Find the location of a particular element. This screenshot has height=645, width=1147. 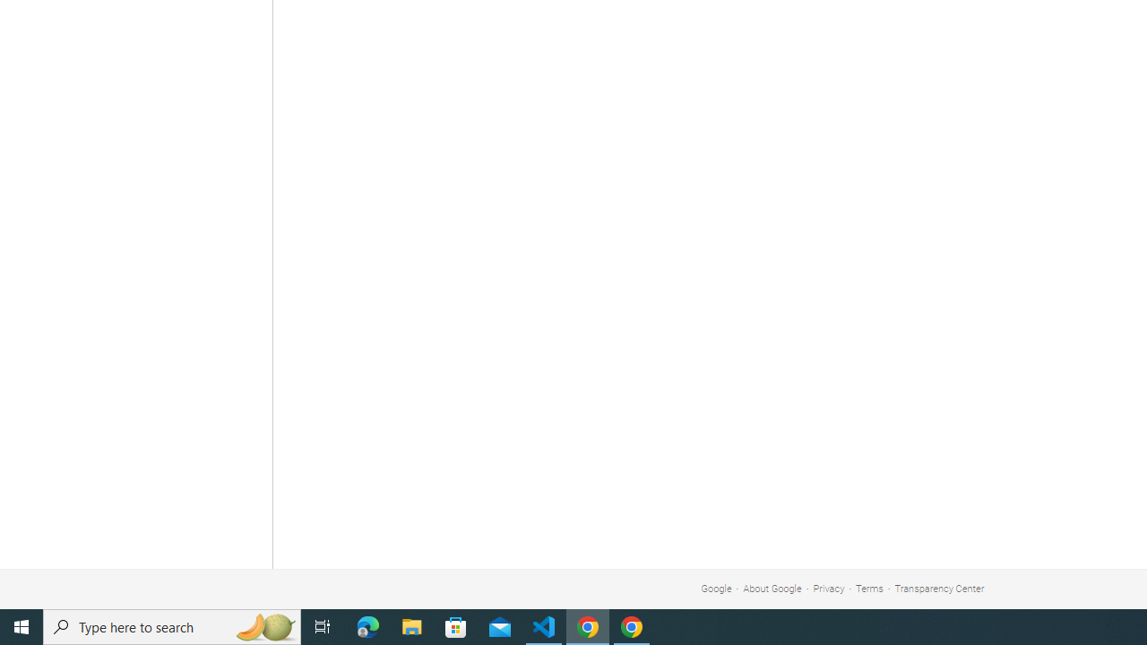

About Google is located at coordinates (772, 588).